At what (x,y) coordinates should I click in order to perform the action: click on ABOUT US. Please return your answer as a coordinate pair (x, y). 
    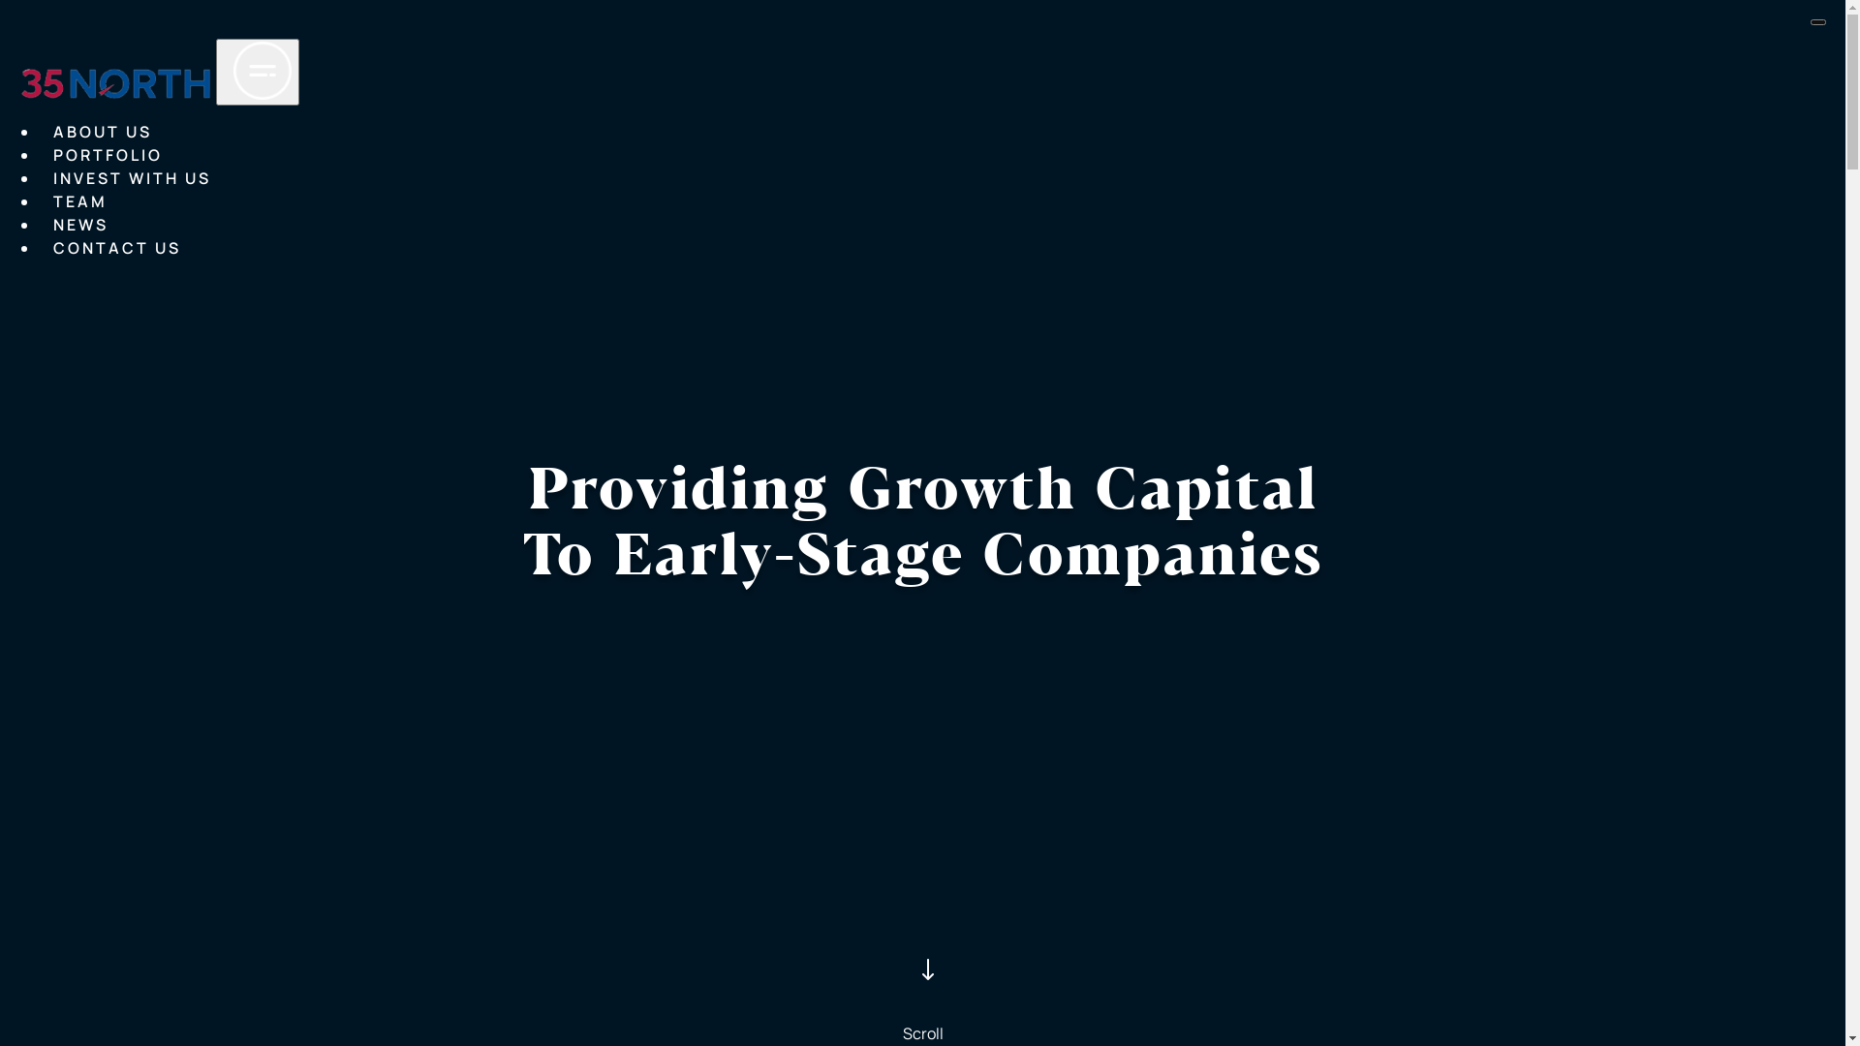
    Looking at the image, I should click on (103, 133).